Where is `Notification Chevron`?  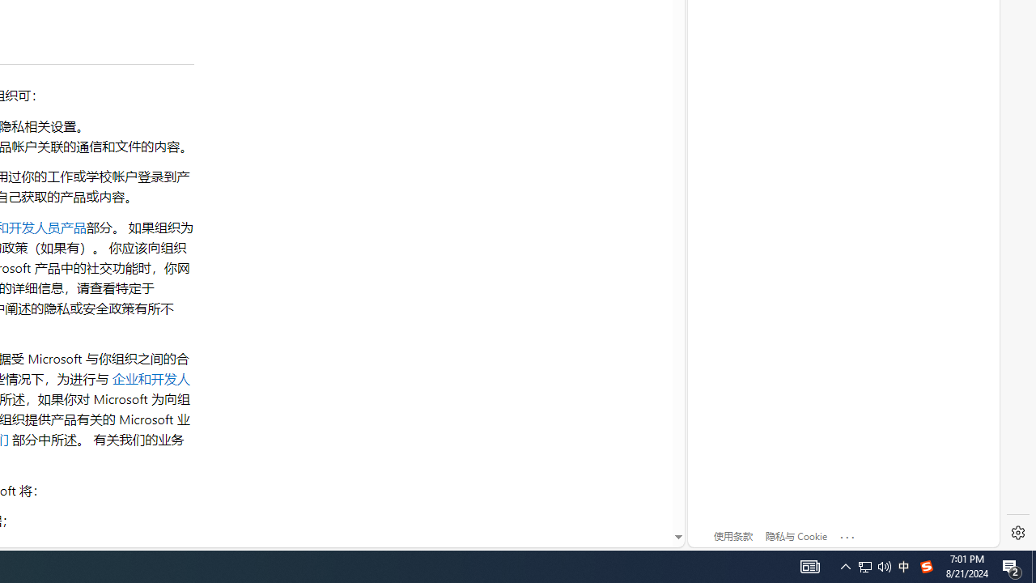
Notification Chevron is located at coordinates (926, 567).